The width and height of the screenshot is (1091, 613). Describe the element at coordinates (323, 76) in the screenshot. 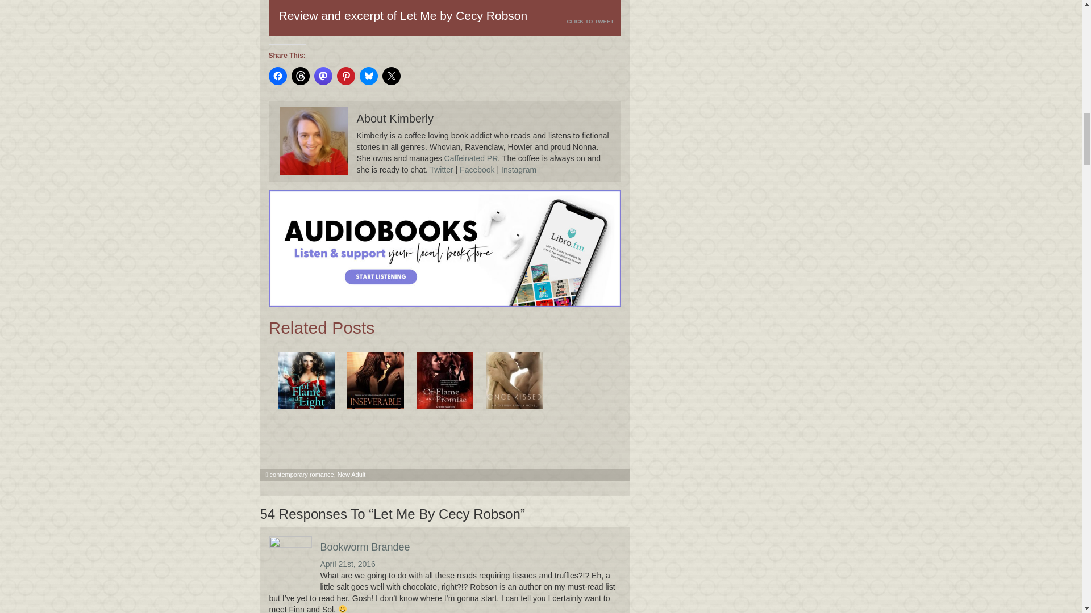

I see `Click to share on Mastodon` at that location.